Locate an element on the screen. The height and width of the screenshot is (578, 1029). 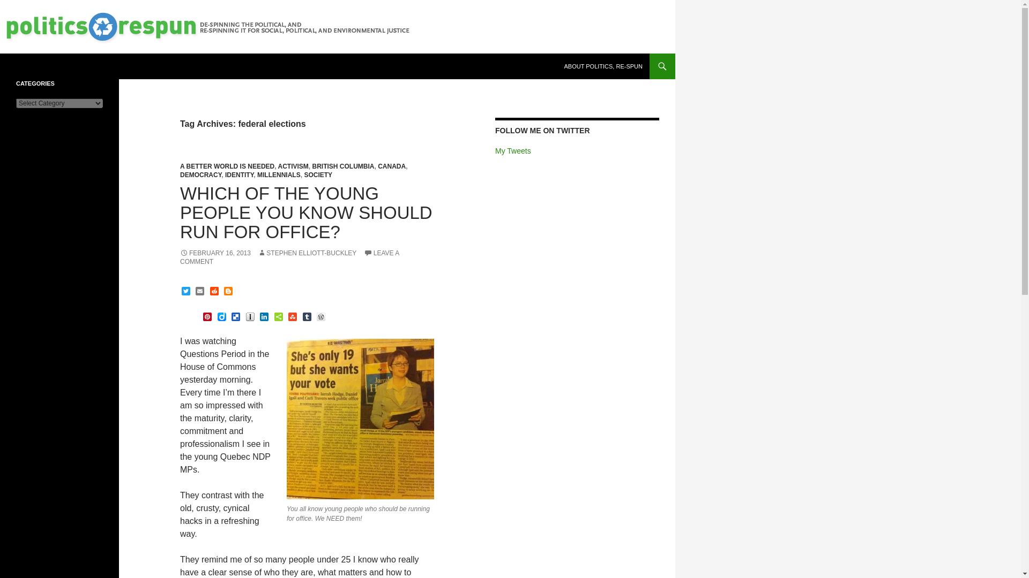
SOCIETY is located at coordinates (318, 174).